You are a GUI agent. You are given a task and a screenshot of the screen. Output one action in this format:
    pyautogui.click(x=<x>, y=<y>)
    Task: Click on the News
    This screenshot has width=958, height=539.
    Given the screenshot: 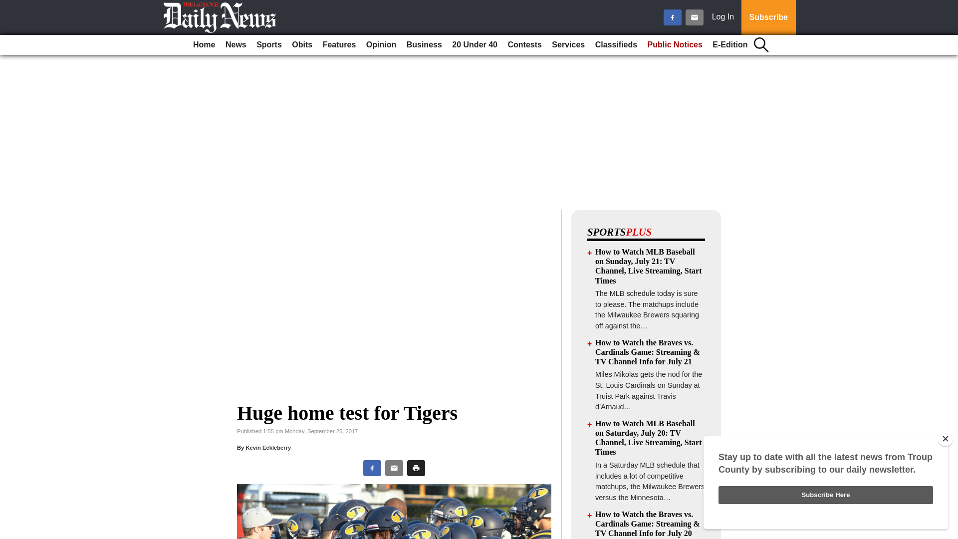 What is the action you would take?
    pyautogui.click(x=236, y=45)
    